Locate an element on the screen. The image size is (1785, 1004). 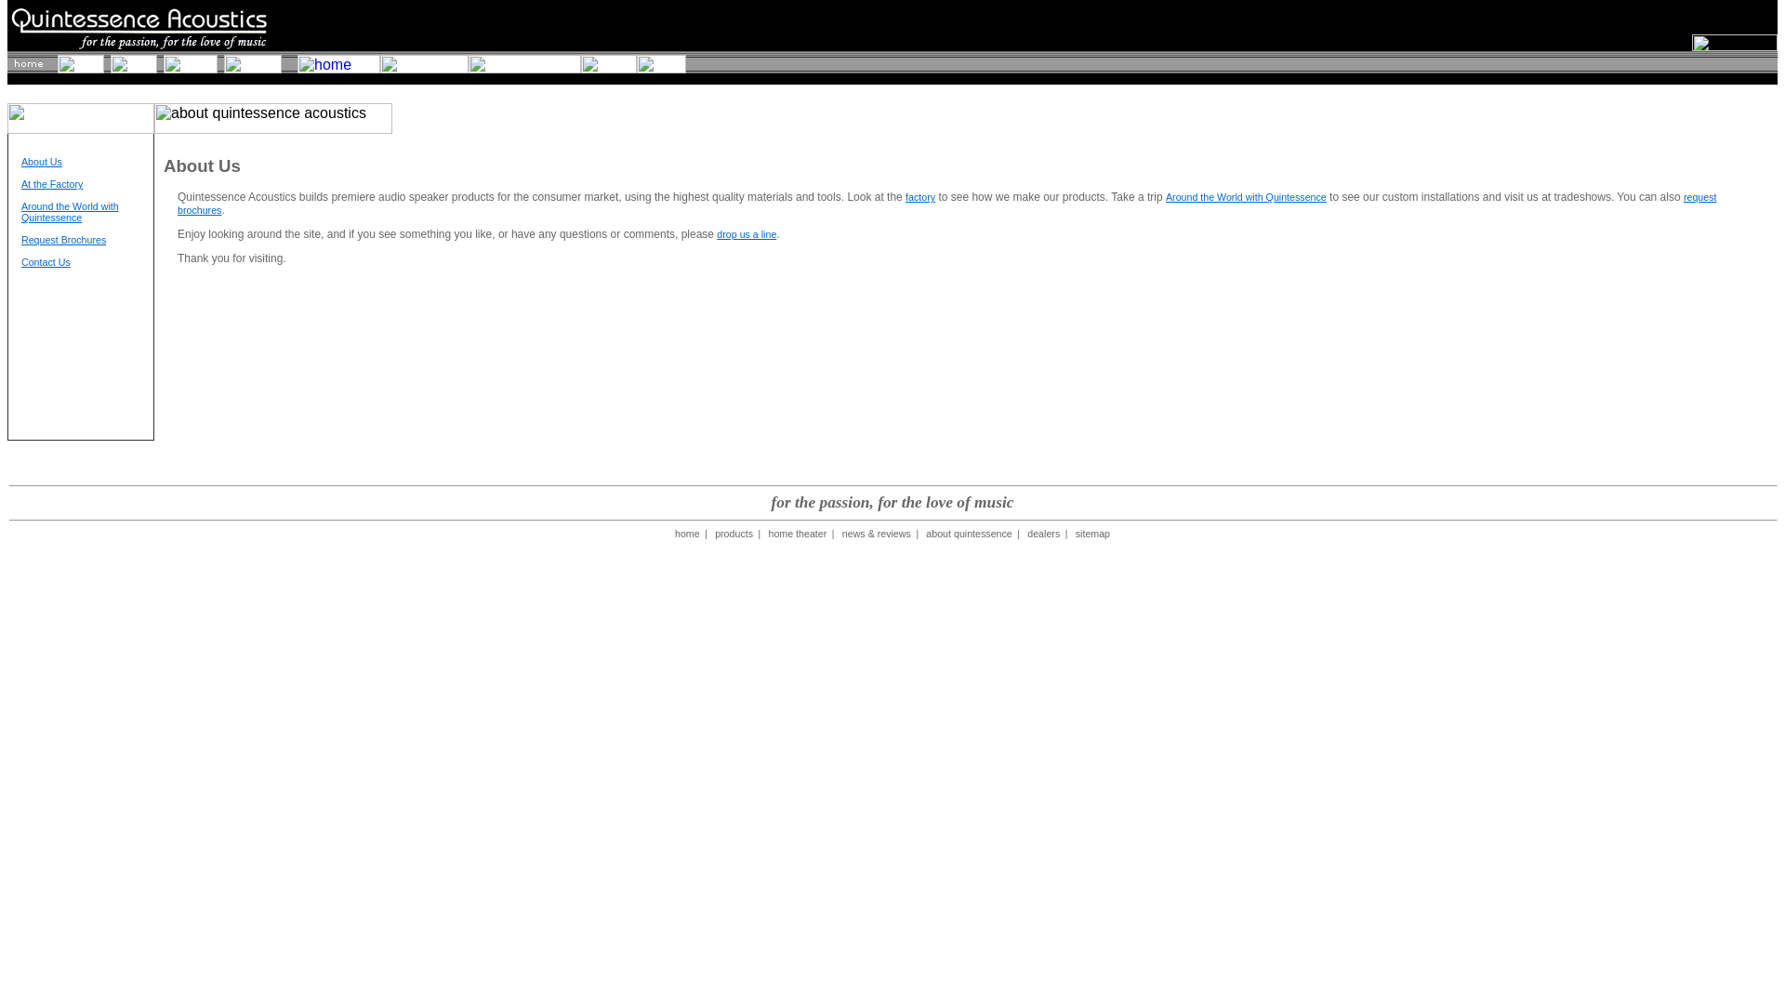
home is located at coordinates (686, 534).